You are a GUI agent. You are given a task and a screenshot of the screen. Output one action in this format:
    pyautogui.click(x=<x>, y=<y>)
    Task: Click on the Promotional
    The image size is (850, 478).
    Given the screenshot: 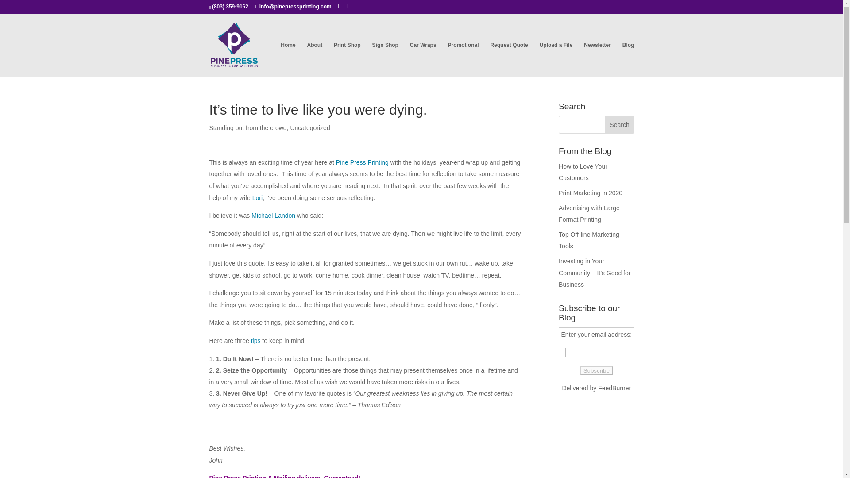 What is the action you would take?
    pyautogui.click(x=463, y=59)
    